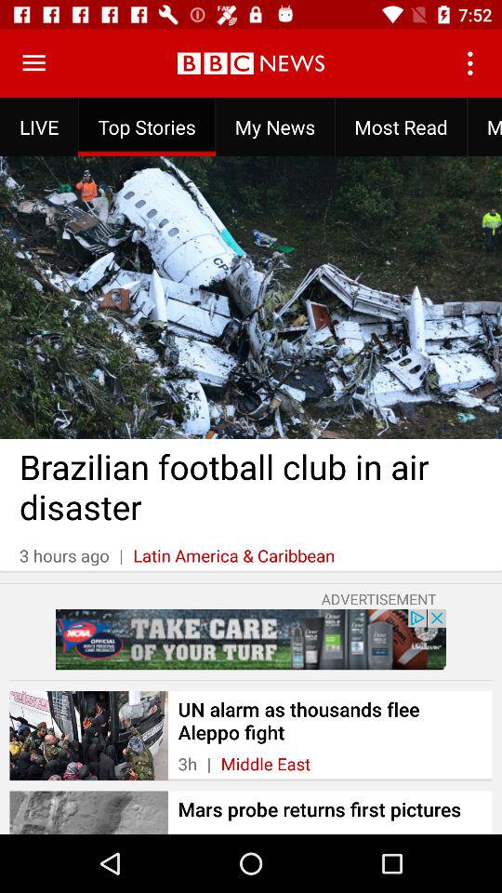 Image resolution: width=502 pixels, height=893 pixels. Describe the element at coordinates (251, 639) in the screenshot. I see `advertisement` at that location.